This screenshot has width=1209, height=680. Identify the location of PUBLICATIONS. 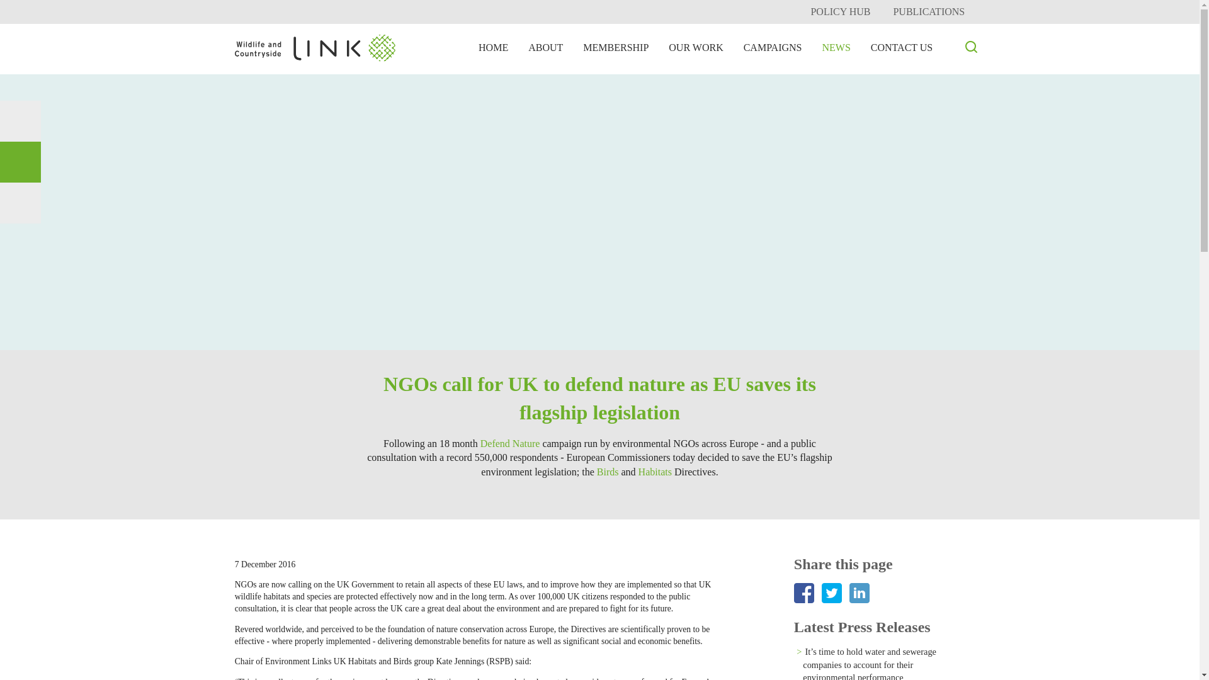
(929, 11).